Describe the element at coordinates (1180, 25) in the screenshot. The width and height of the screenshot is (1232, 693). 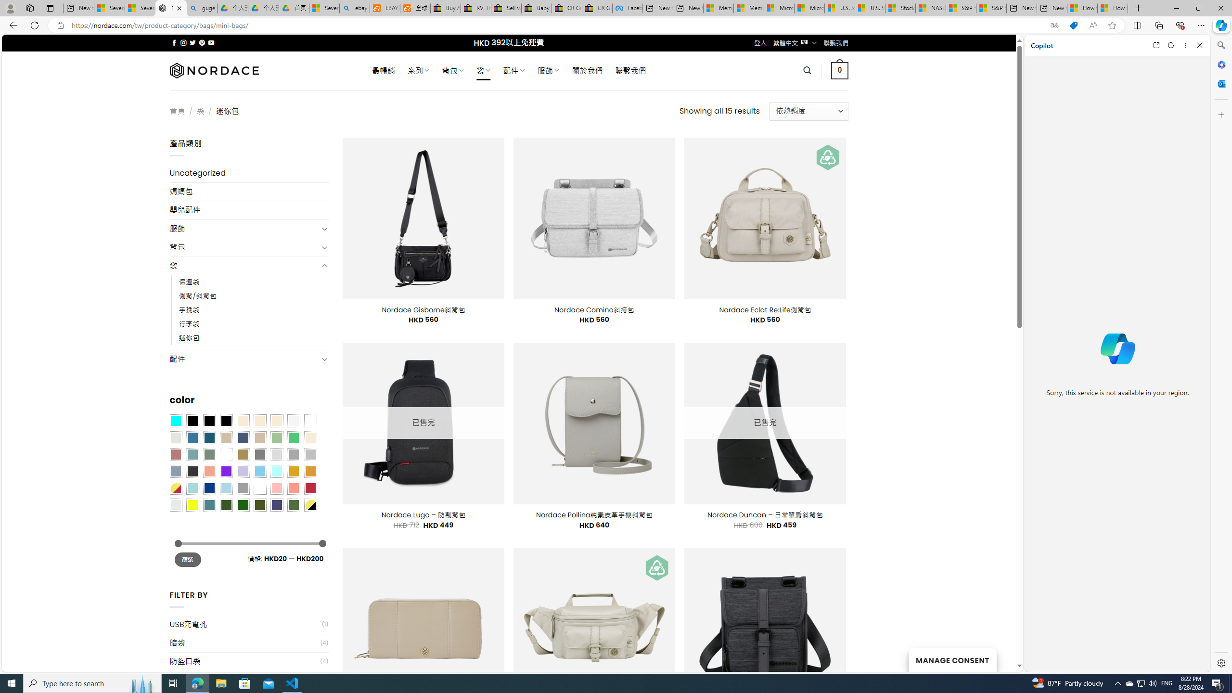
I see `Browser essentials` at that location.